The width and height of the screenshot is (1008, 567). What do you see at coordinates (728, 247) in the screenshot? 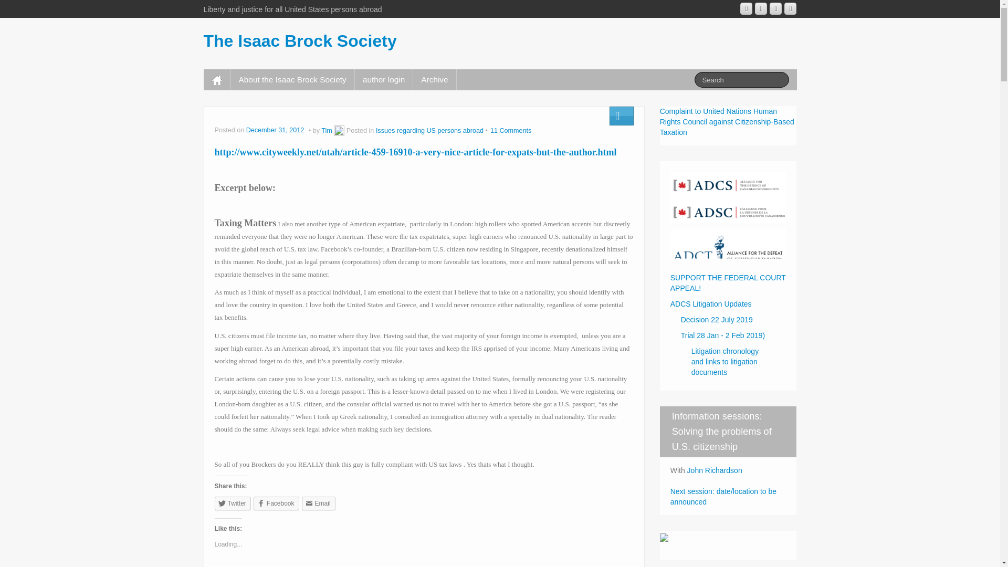
I see `ADCT` at bounding box center [728, 247].